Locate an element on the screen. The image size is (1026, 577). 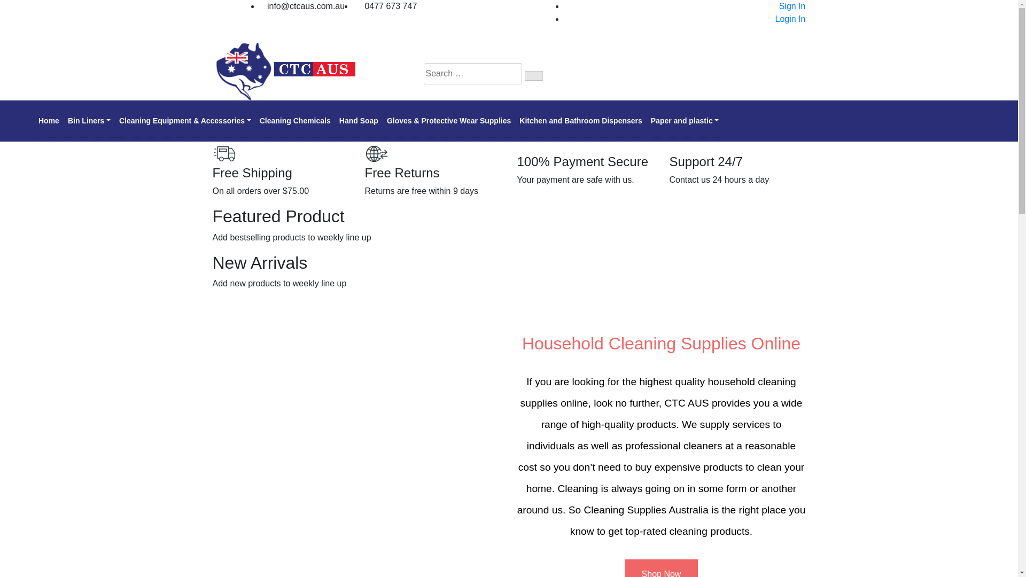
Search is located at coordinates (534, 76).